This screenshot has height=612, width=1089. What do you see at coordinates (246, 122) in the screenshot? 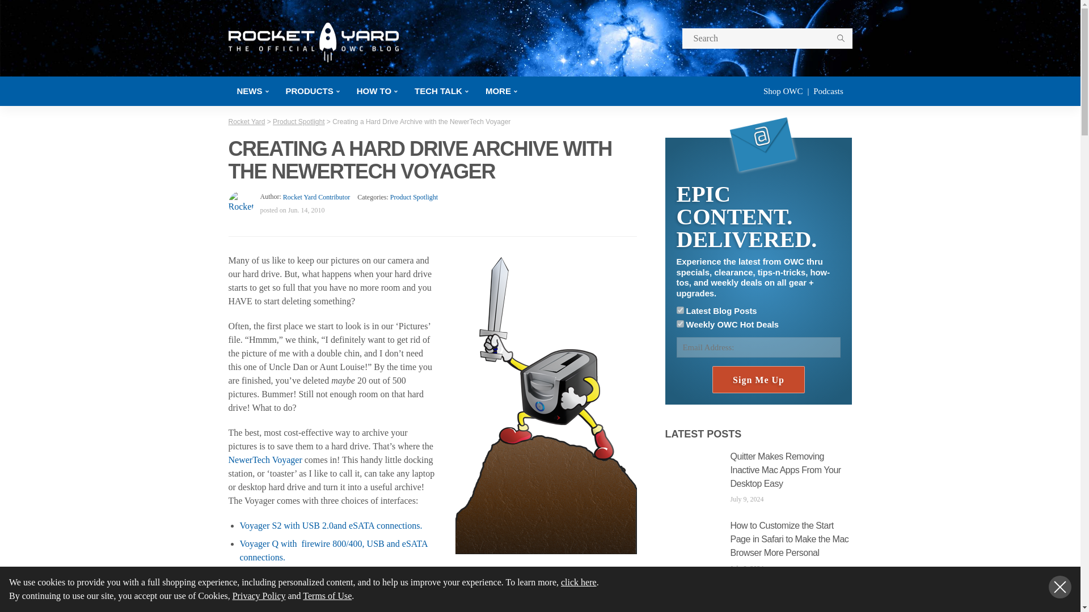
I see `Go to Rocket Yard.` at bounding box center [246, 122].